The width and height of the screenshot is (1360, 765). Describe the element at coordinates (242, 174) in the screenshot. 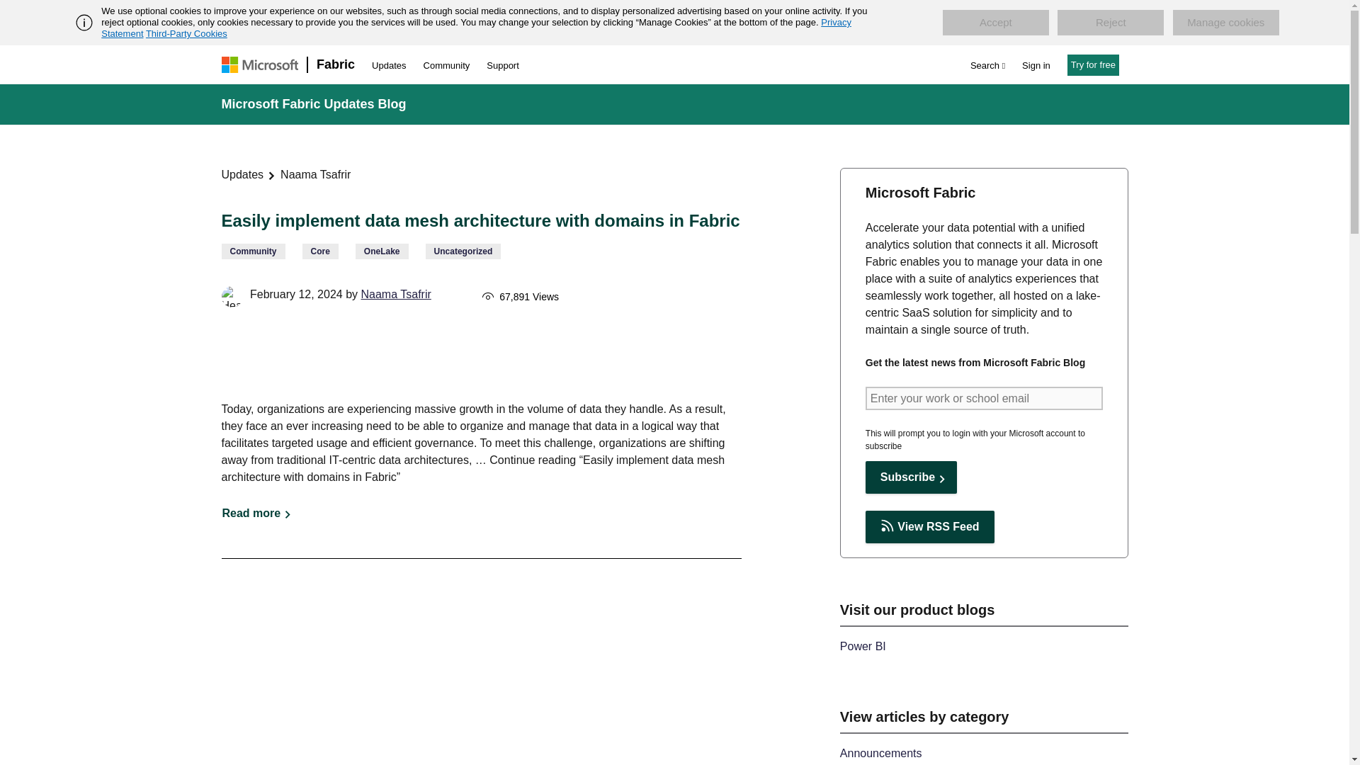

I see `Updates` at that location.